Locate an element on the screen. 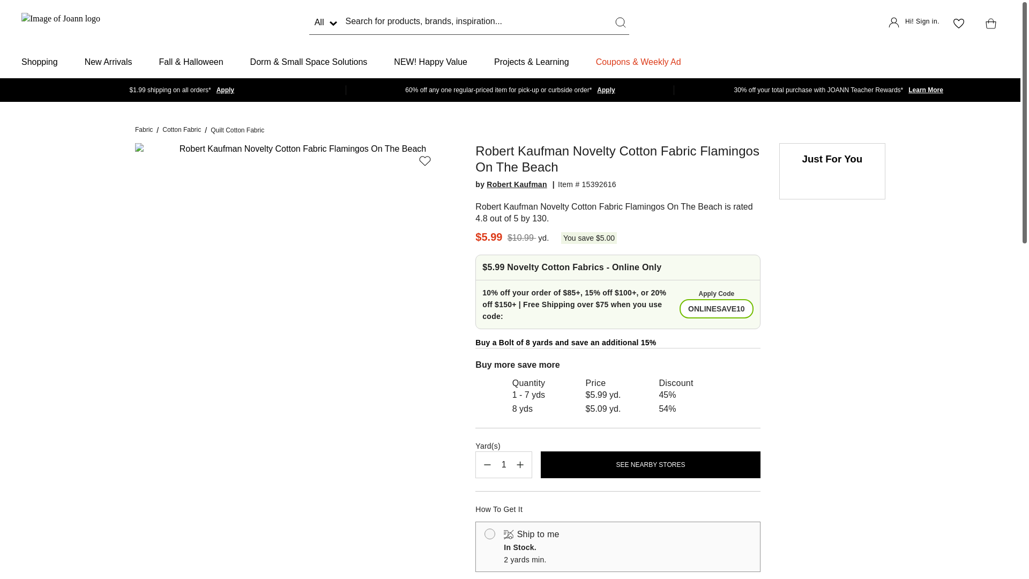 This screenshot has width=1029, height=579. Quilt Cotton Fabric is located at coordinates (237, 130).